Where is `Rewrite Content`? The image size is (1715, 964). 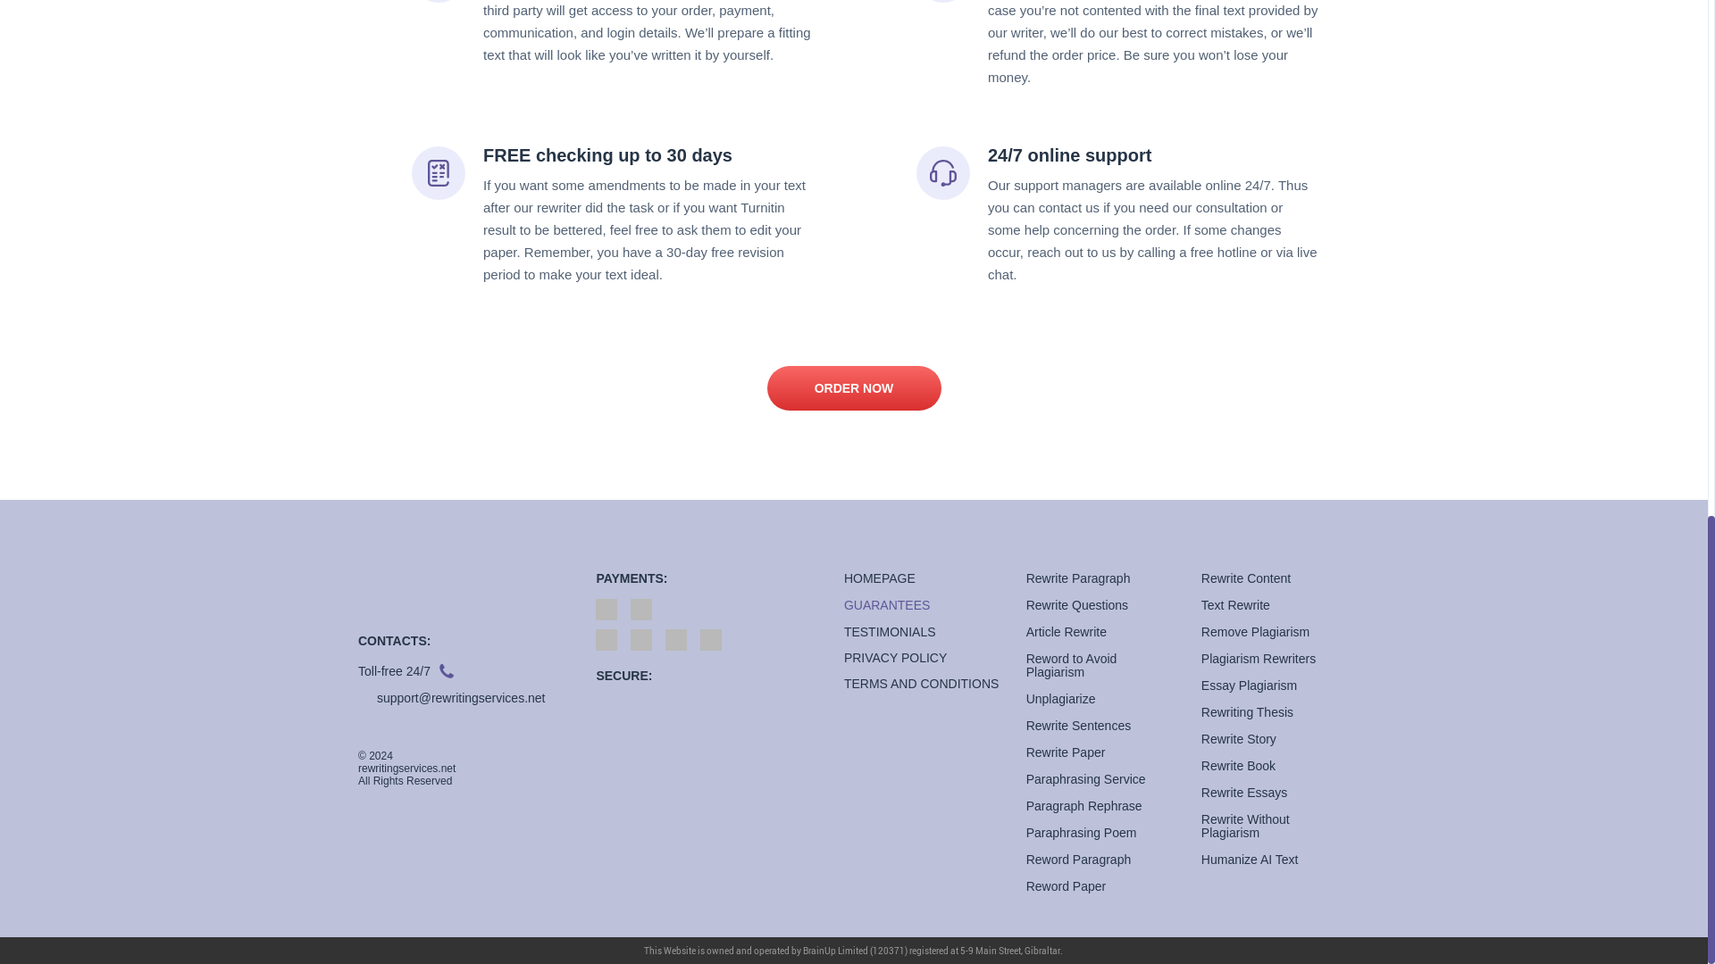 Rewrite Content is located at coordinates (1246, 578).